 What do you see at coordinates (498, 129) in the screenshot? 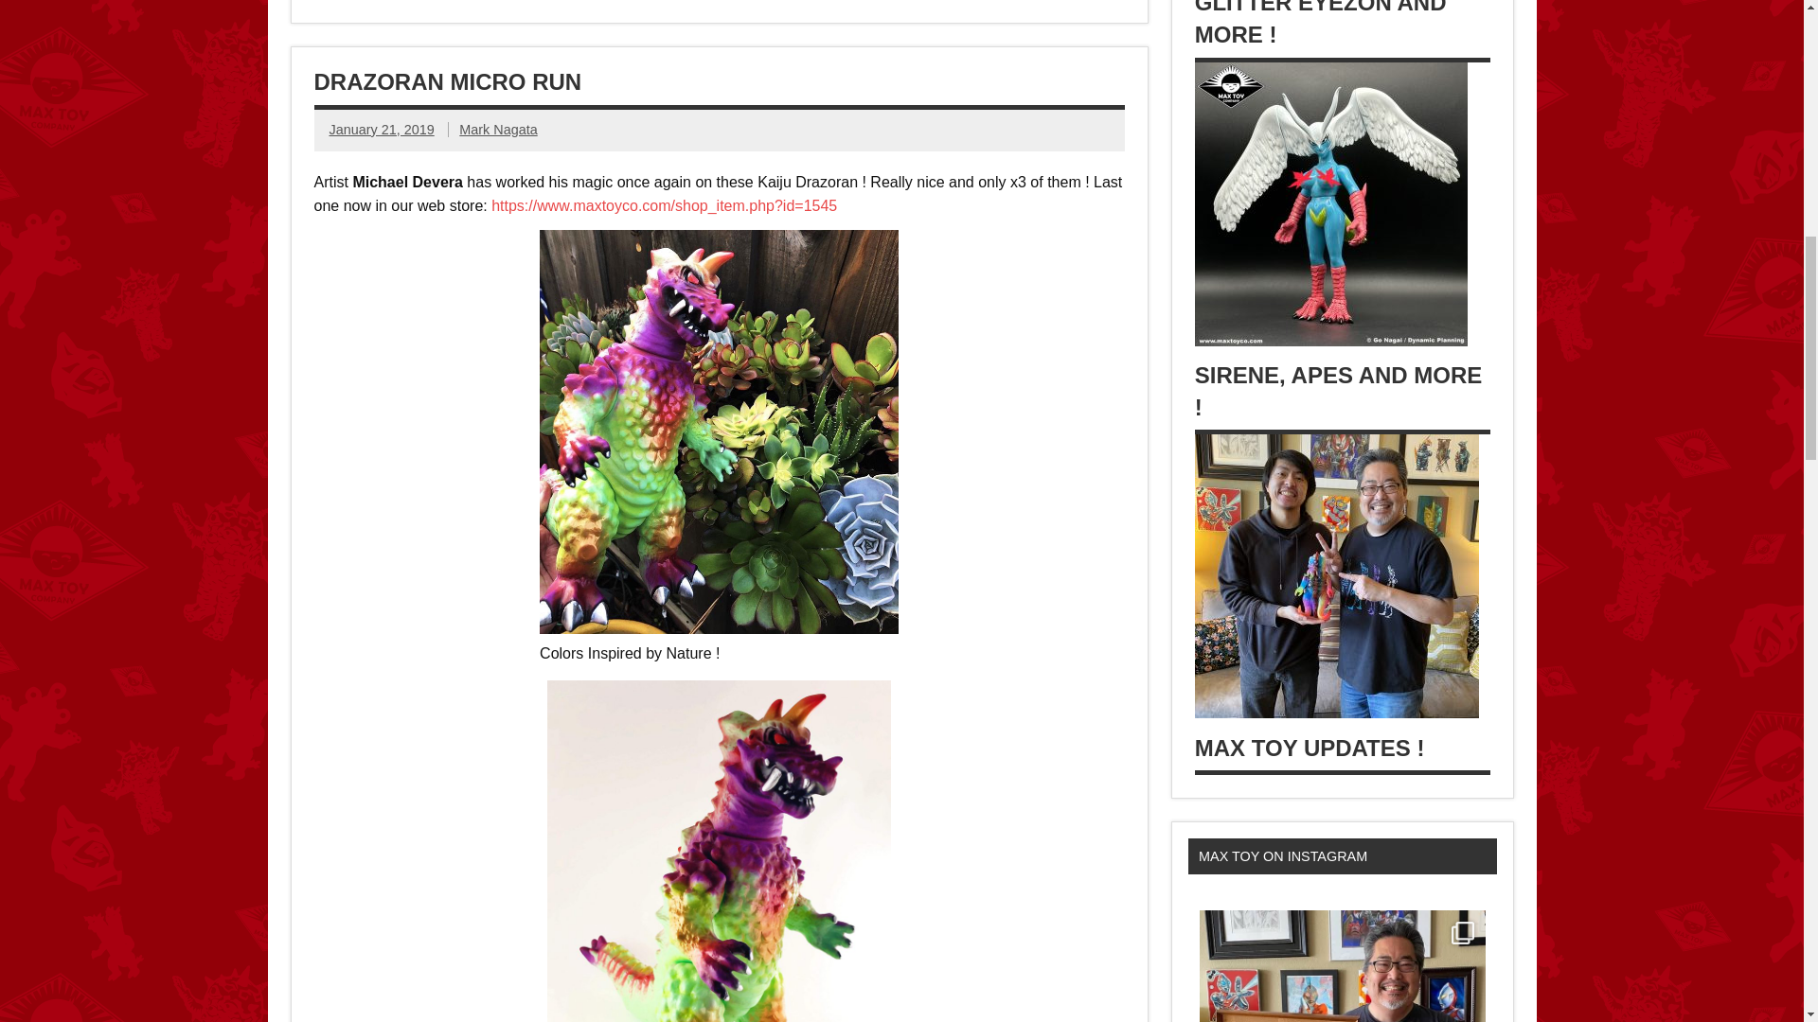
I see `View all posts by Mark Nagata` at bounding box center [498, 129].